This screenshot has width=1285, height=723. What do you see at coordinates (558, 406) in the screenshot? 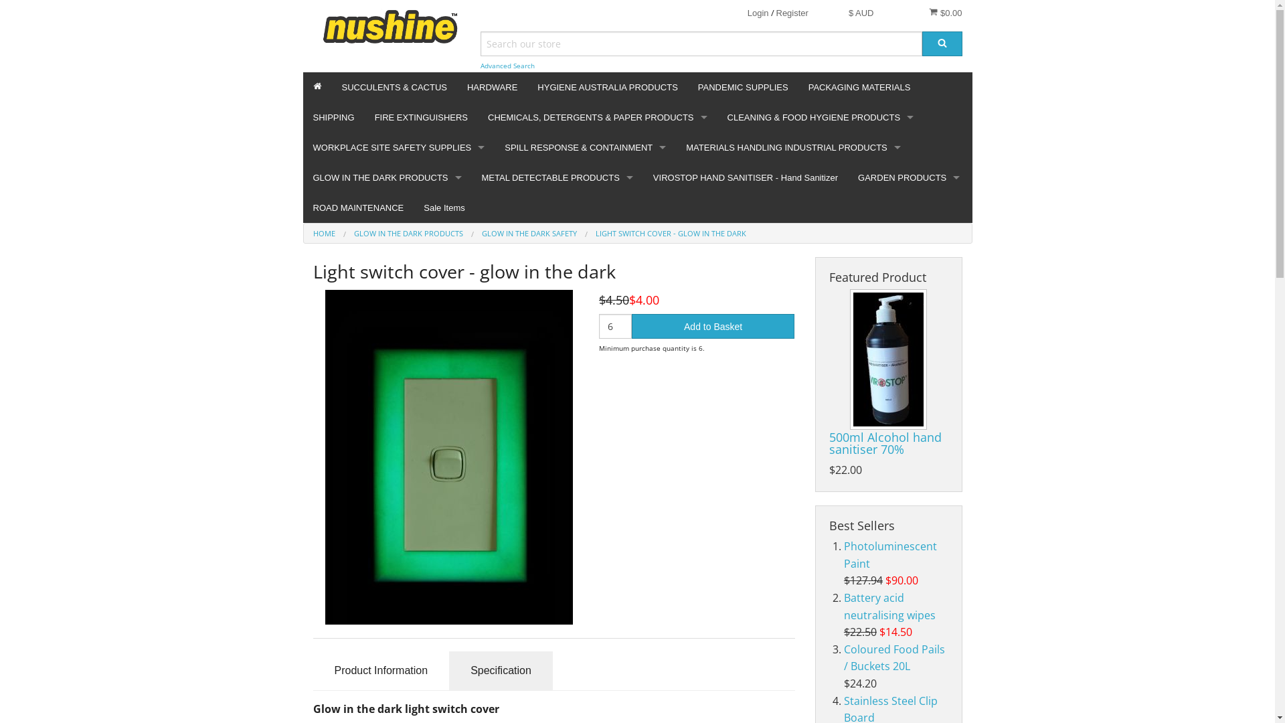
I see `Metal Detectable Scrapers` at bounding box center [558, 406].